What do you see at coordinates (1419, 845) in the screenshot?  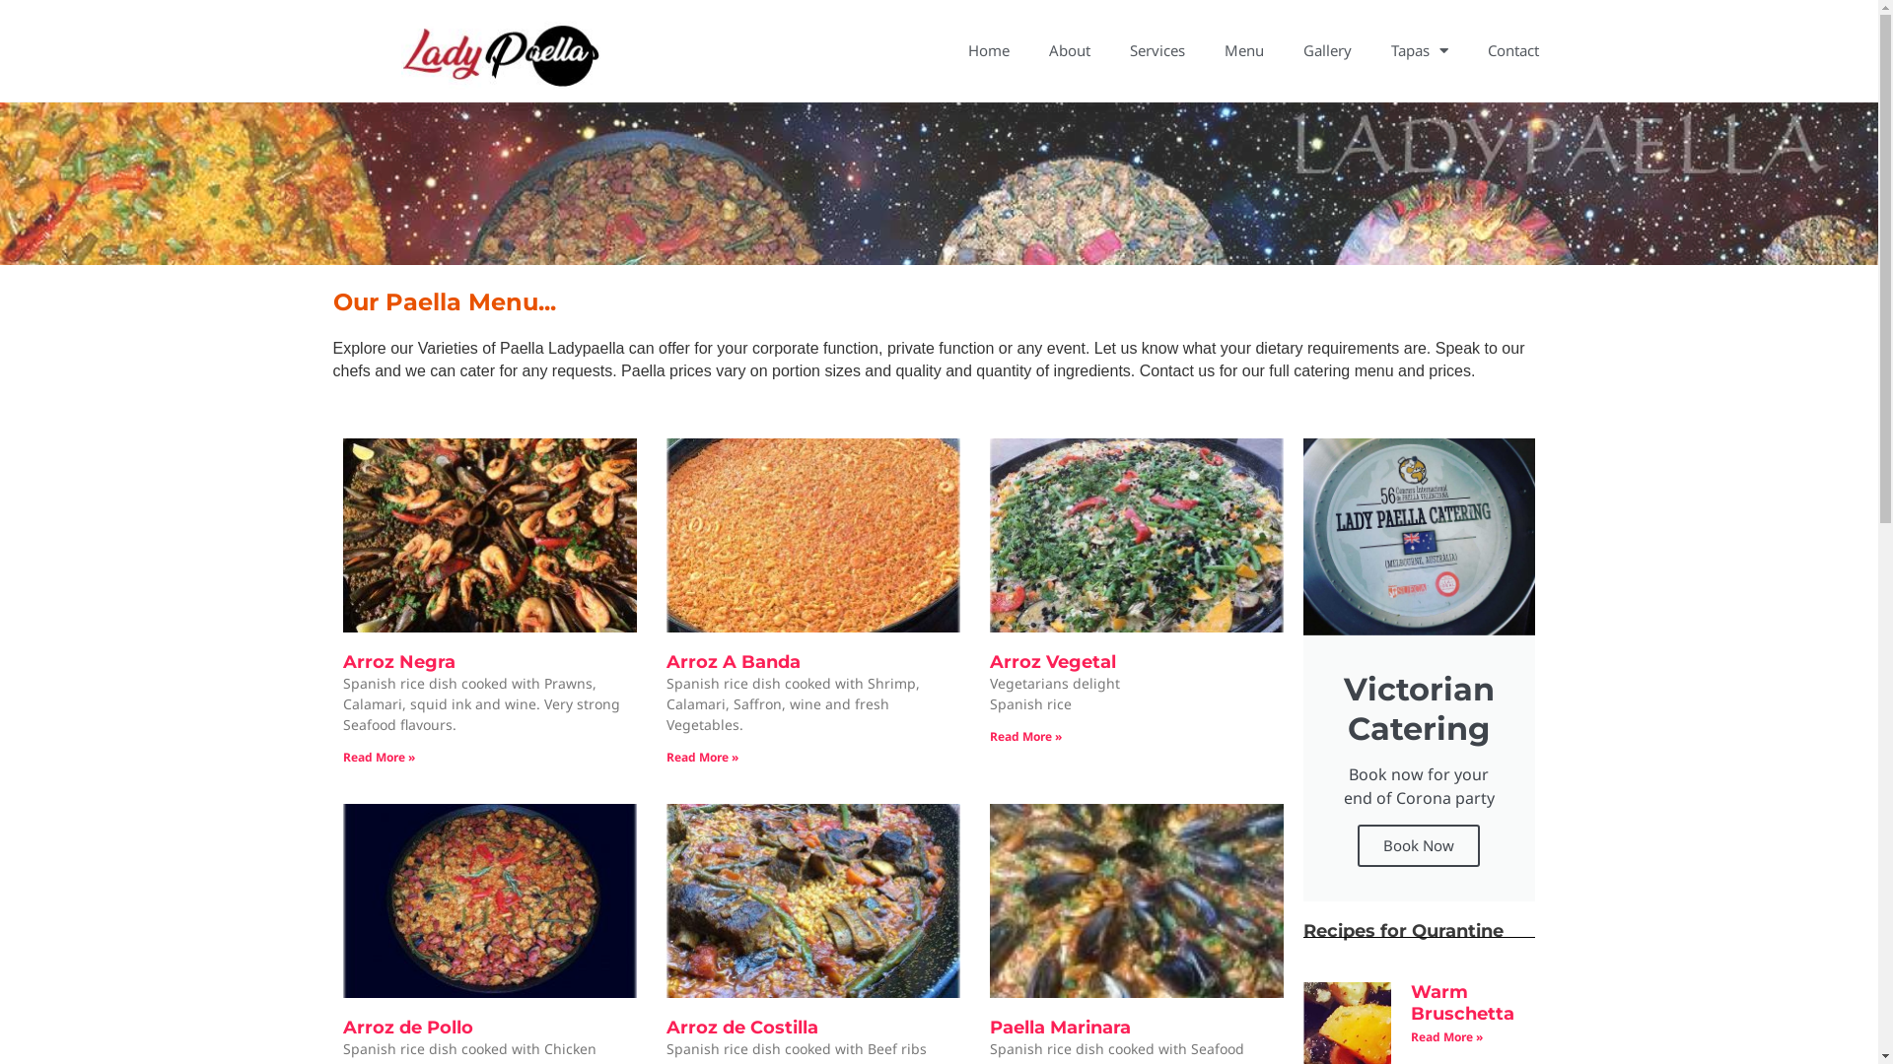 I see `Book Now` at bounding box center [1419, 845].